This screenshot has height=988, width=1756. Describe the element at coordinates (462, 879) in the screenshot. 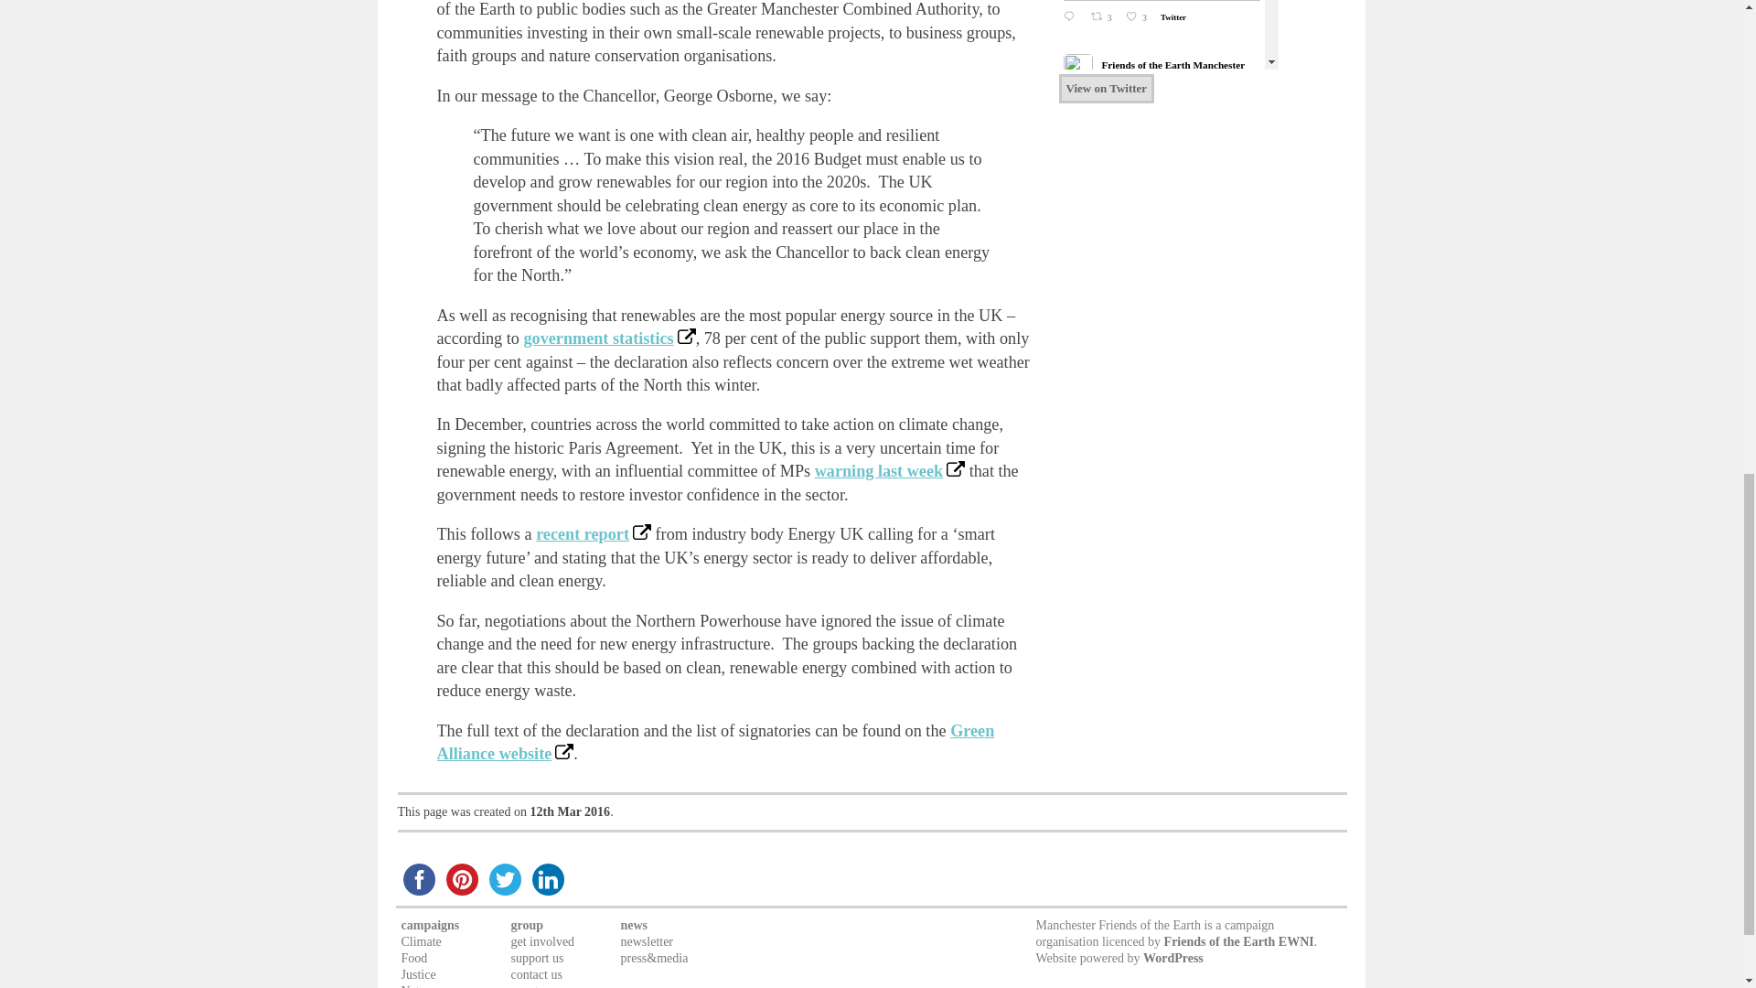

I see `pinterest` at that location.